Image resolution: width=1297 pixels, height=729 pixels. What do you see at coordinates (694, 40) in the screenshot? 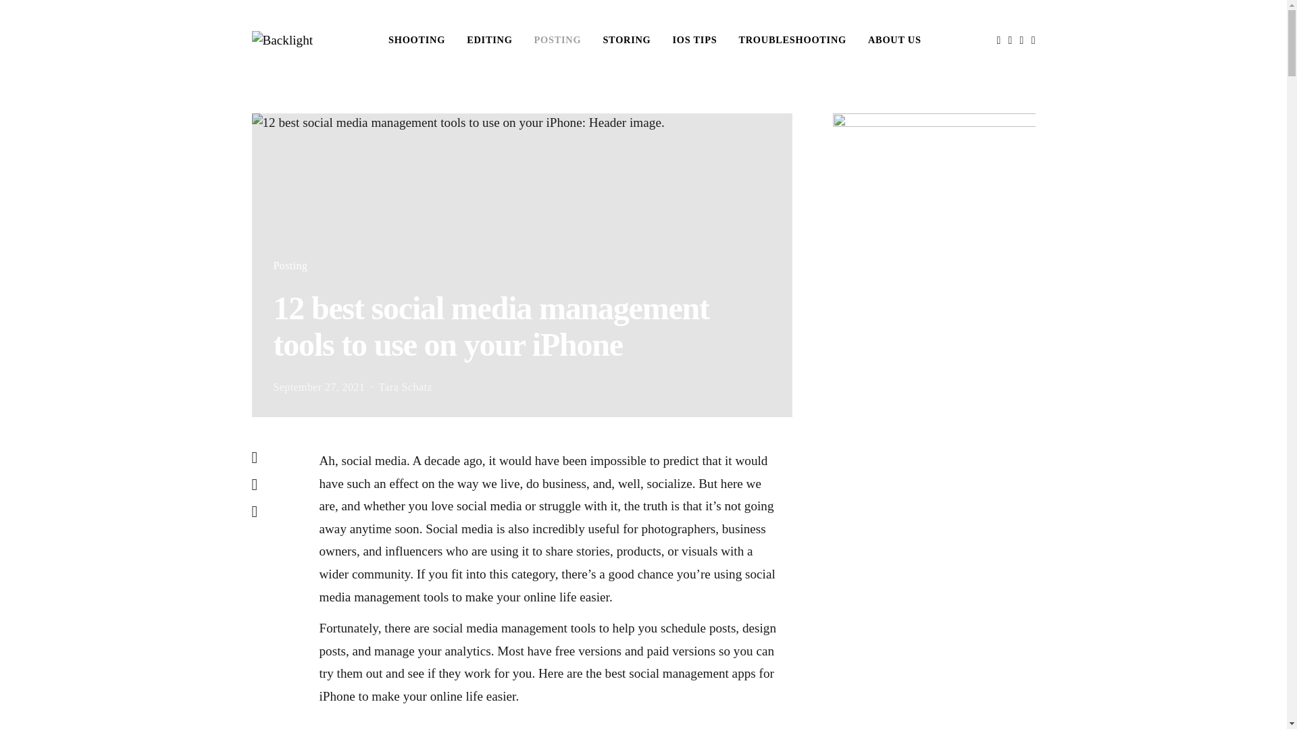
I see `IOS TIPS` at bounding box center [694, 40].